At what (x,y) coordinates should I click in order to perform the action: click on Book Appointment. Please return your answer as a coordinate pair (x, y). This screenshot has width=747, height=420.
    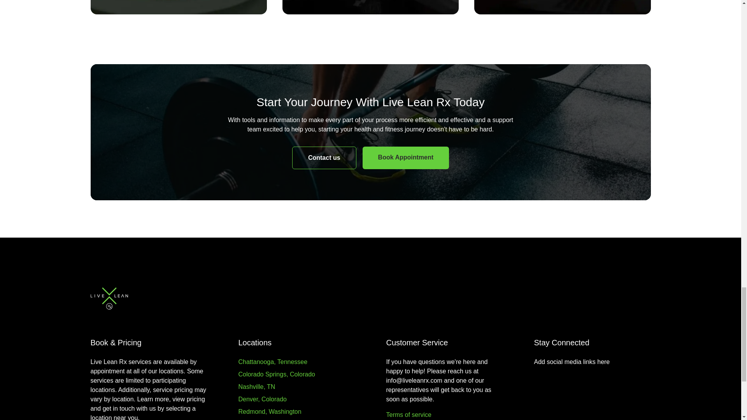
    Looking at the image, I should click on (406, 158).